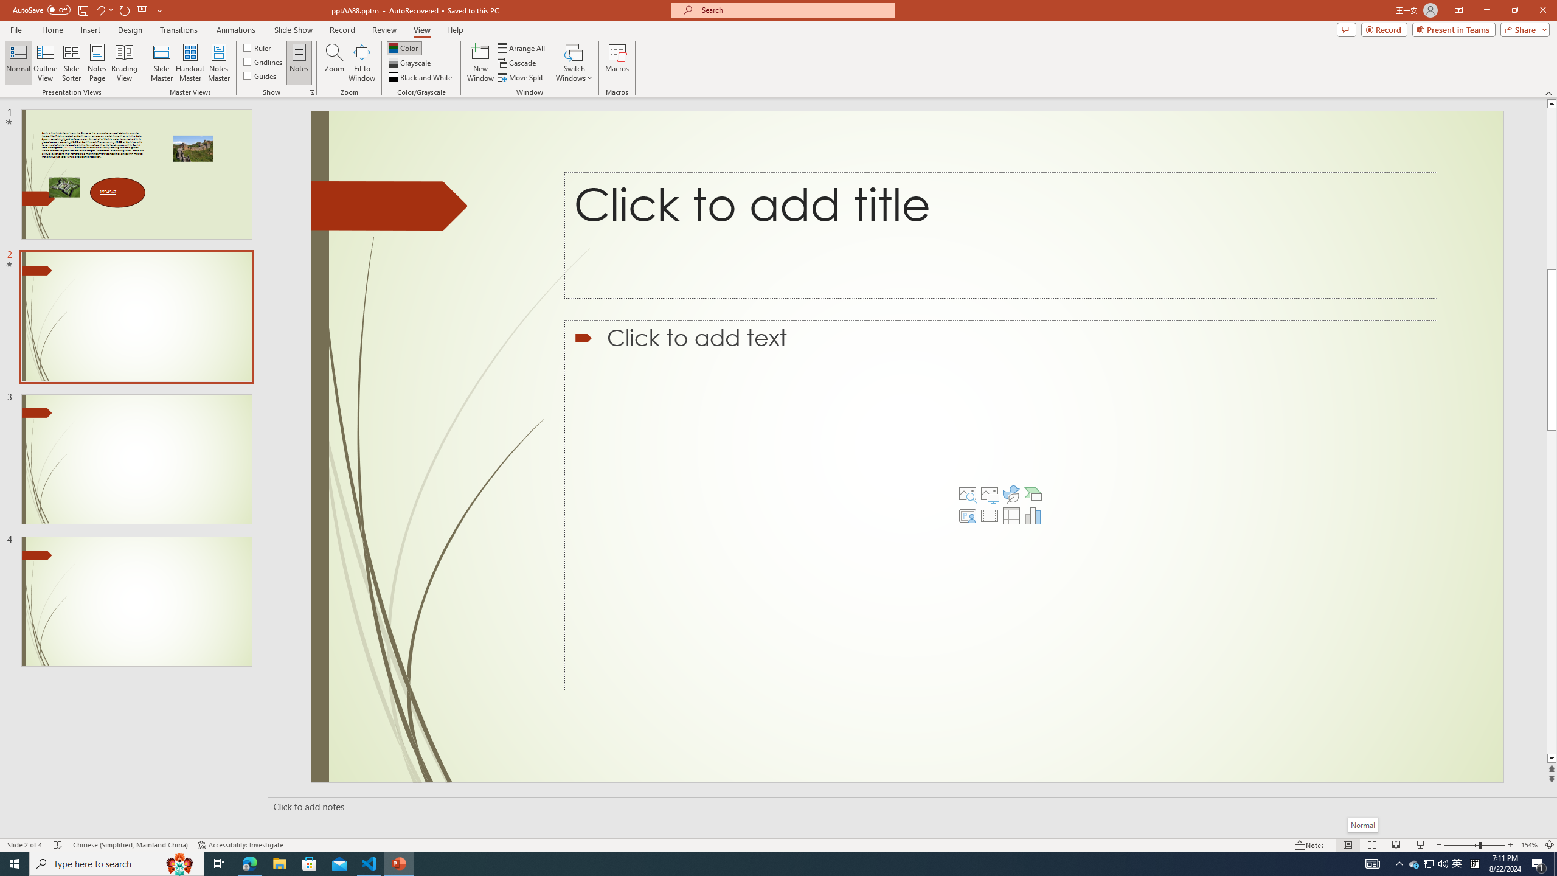 This screenshot has width=1557, height=876. What do you see at coordinates (312, 92) in the screenshot?
I see `Grid Settings...` at bounding box center [312, 92].